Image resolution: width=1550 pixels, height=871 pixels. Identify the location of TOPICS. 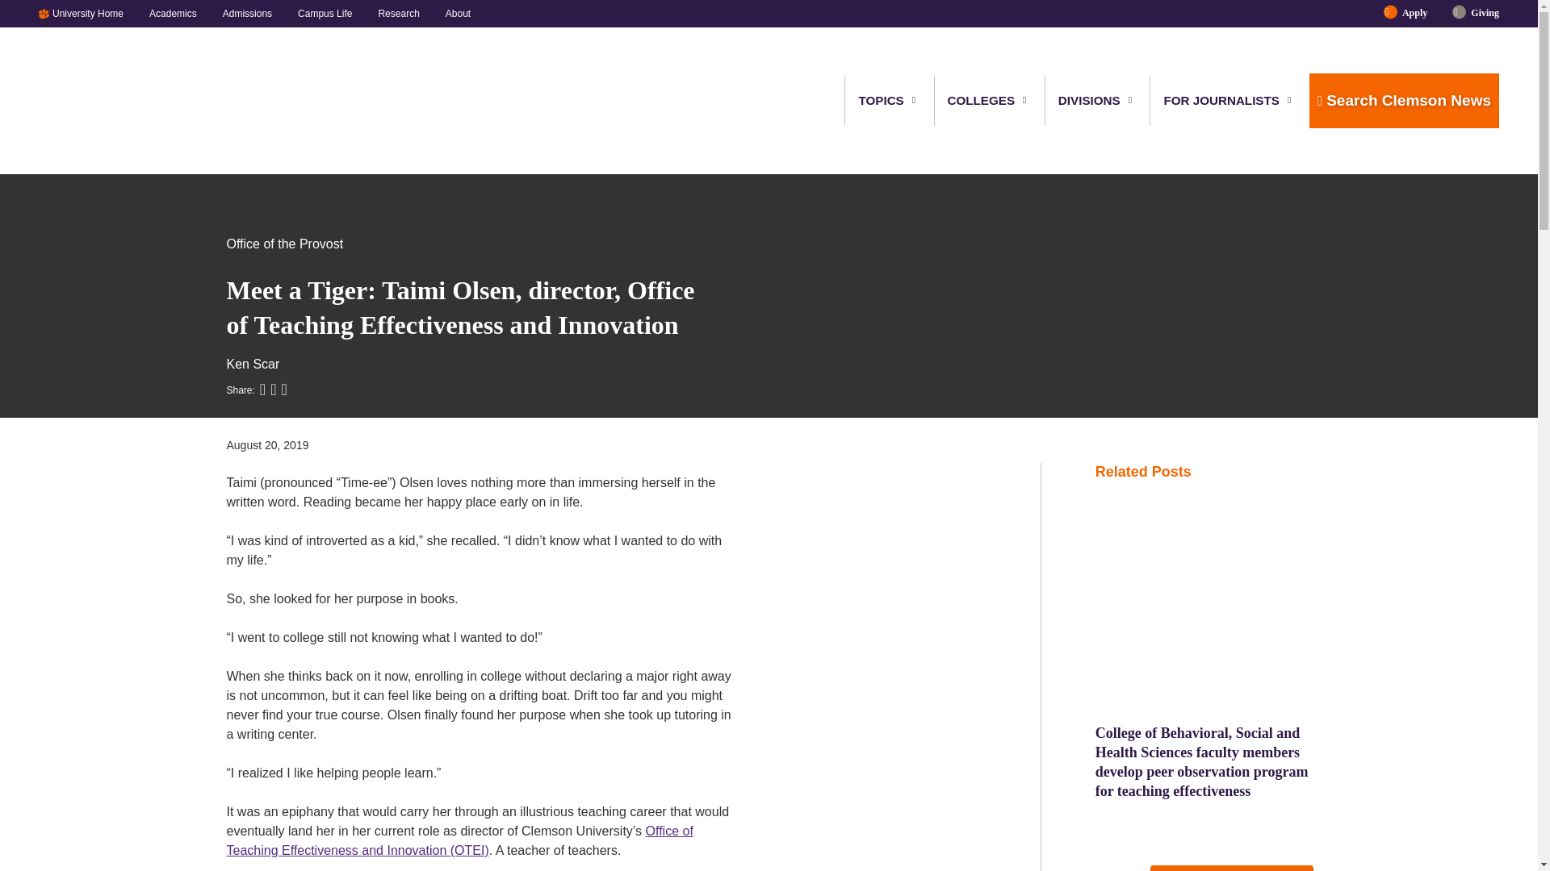
(882, 100).